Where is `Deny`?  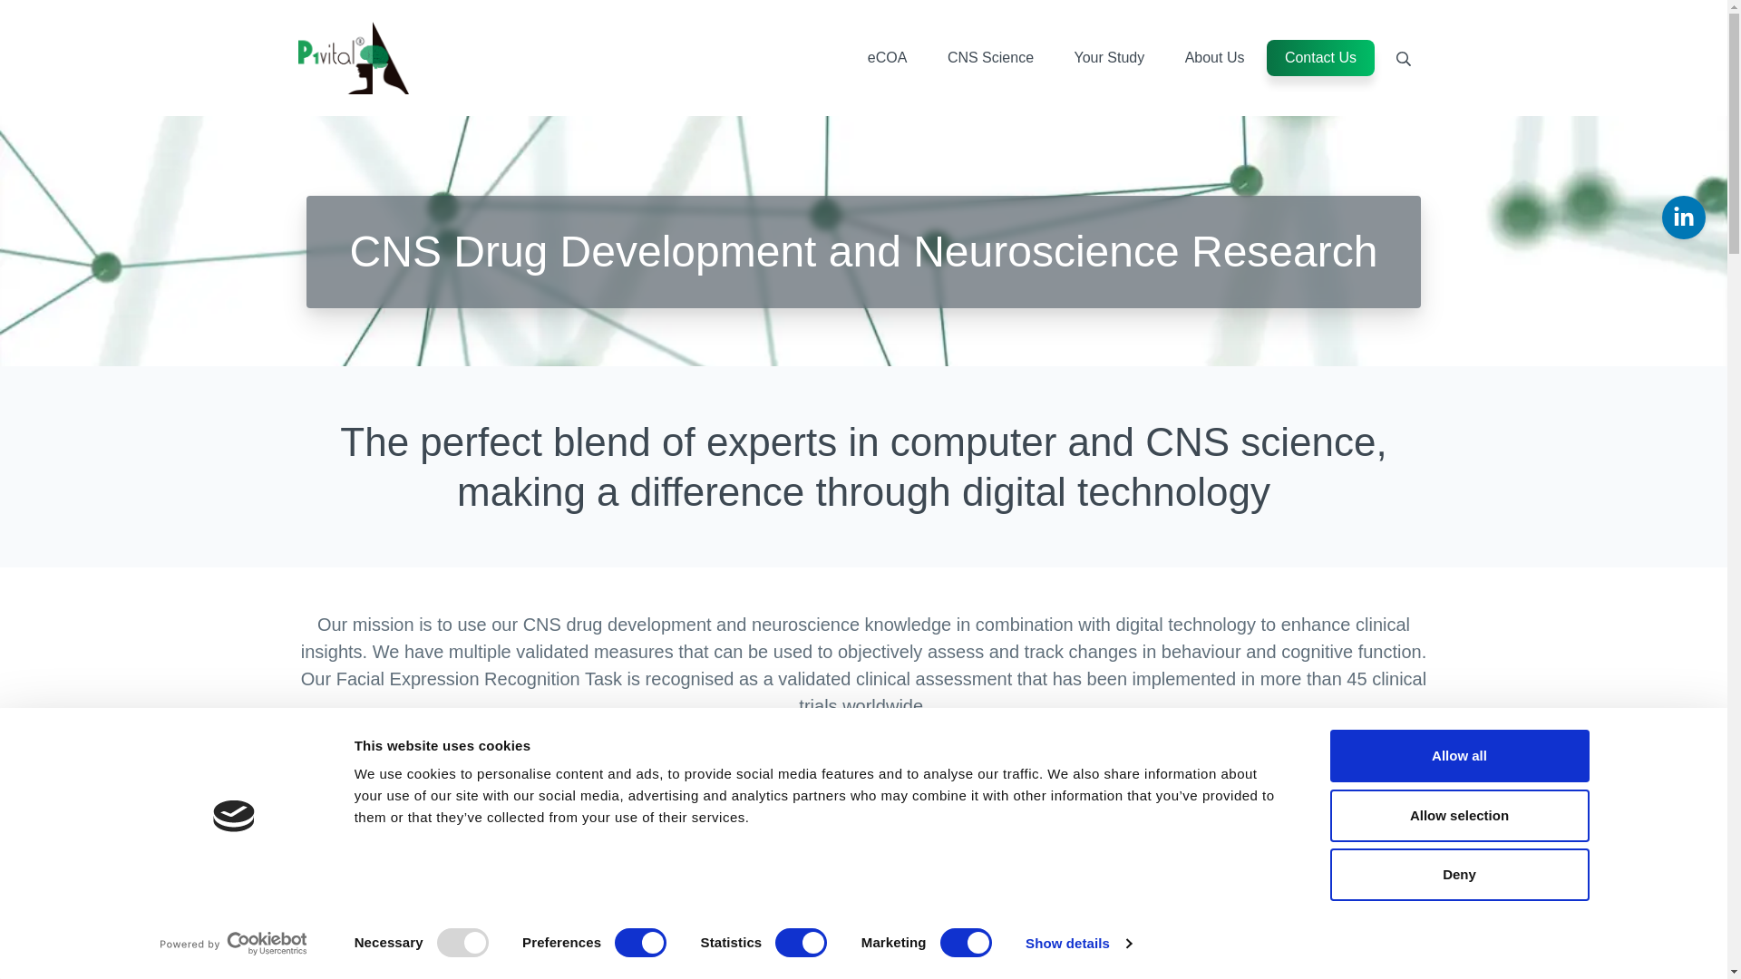 Deny is located at coordinates (1458, 874).